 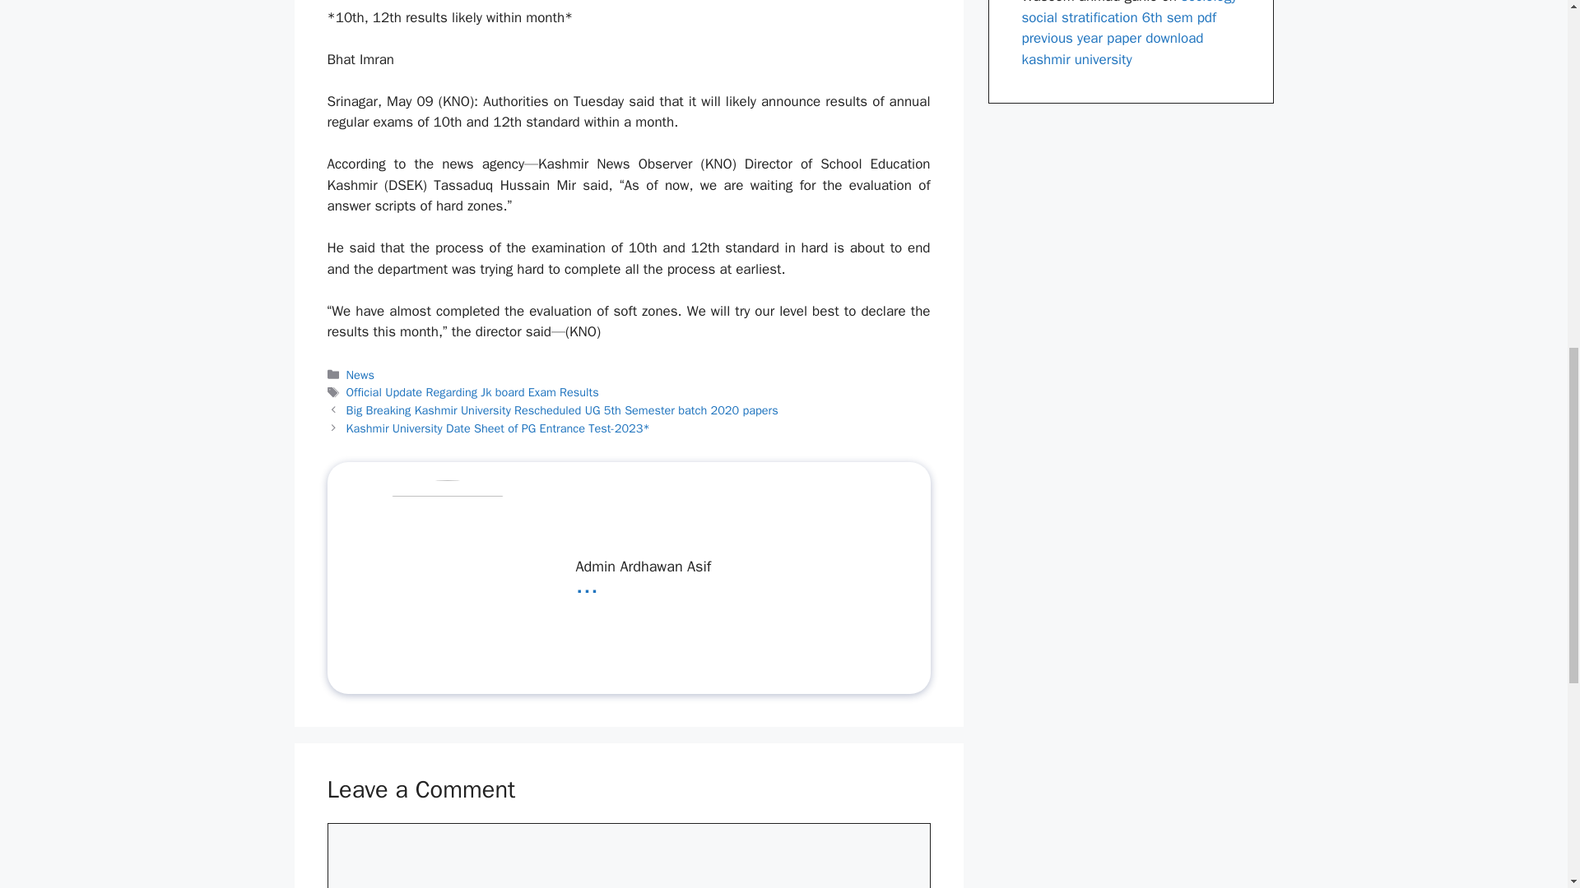 What do you see at coordinates (472, 391) in the screenshot?
I see `Official Update Regarding Jk board Exam Results` at bounding box center [472, 391].